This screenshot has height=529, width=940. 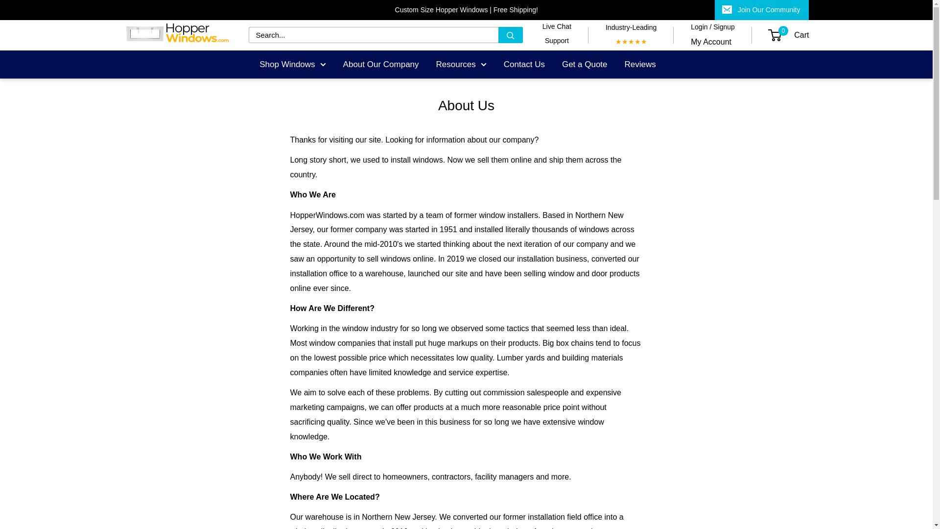 I want to click on HopperWindows.com, so click(x=175, y=35).